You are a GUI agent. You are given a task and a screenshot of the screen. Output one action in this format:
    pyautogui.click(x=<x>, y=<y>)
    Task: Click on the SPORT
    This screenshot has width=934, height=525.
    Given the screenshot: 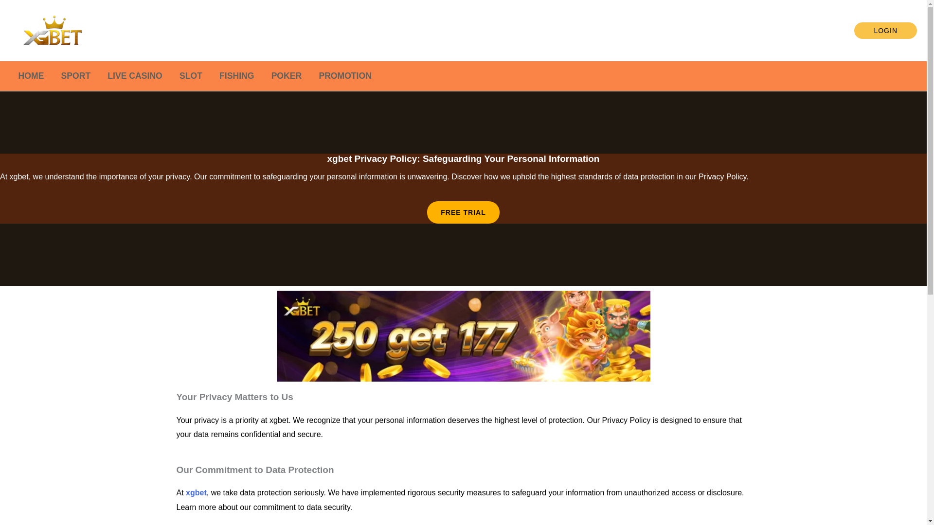 What is the action you would take?
    pyautogui.click(x=75, y=76)
    